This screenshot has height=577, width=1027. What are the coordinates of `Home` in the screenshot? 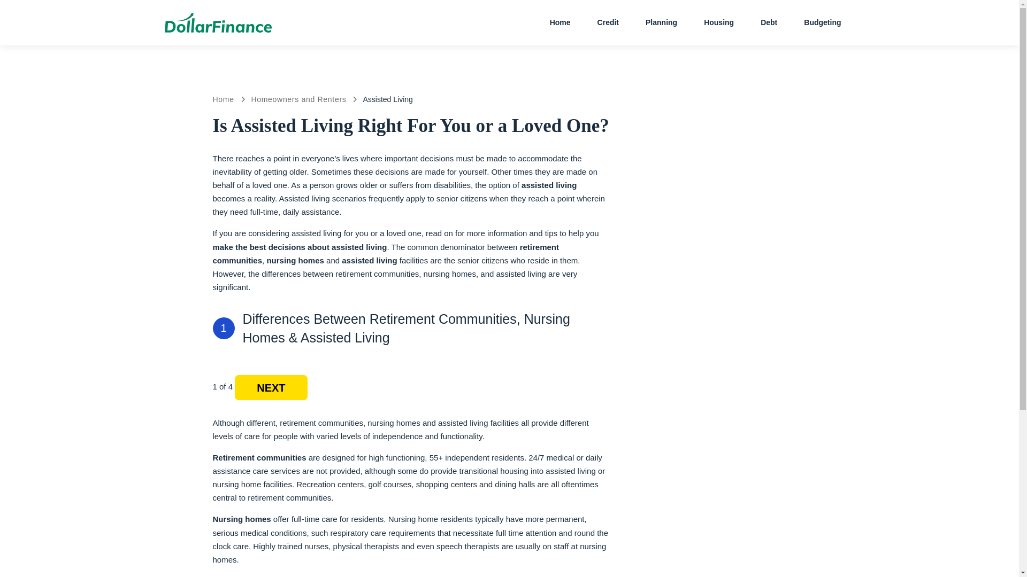 It's located at (223, 99).